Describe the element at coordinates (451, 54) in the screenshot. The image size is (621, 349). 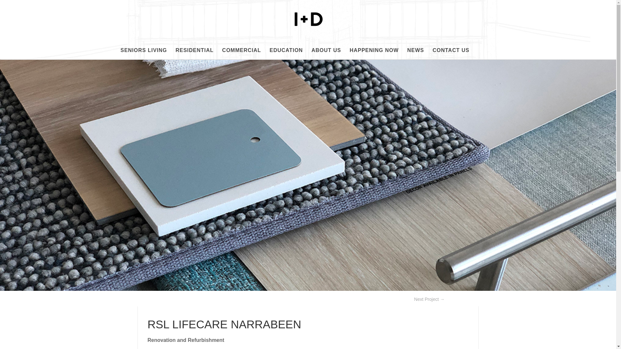
I see `CONTACT US` at that location.